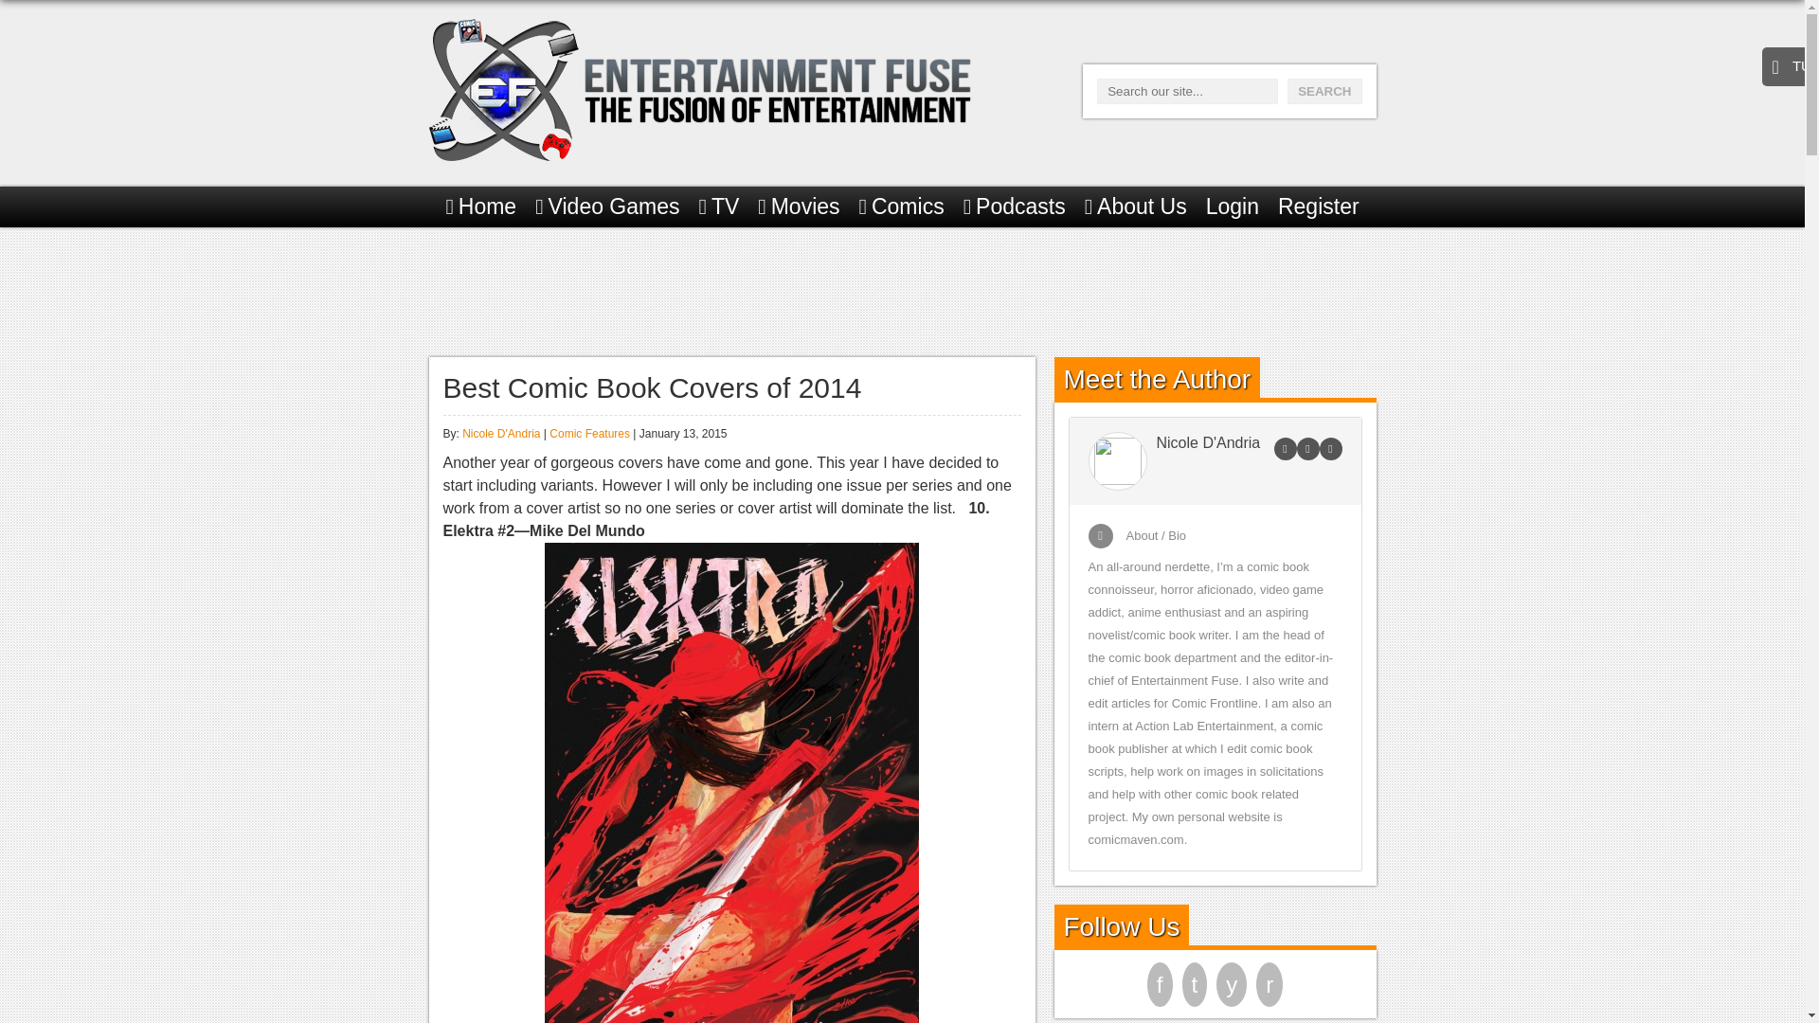 The width and height of the screenshot is (1819, 1023). What do you see at coordinates (1324, 91) in the screenshot?
I see `Search` at bounding box center [1324, 91].